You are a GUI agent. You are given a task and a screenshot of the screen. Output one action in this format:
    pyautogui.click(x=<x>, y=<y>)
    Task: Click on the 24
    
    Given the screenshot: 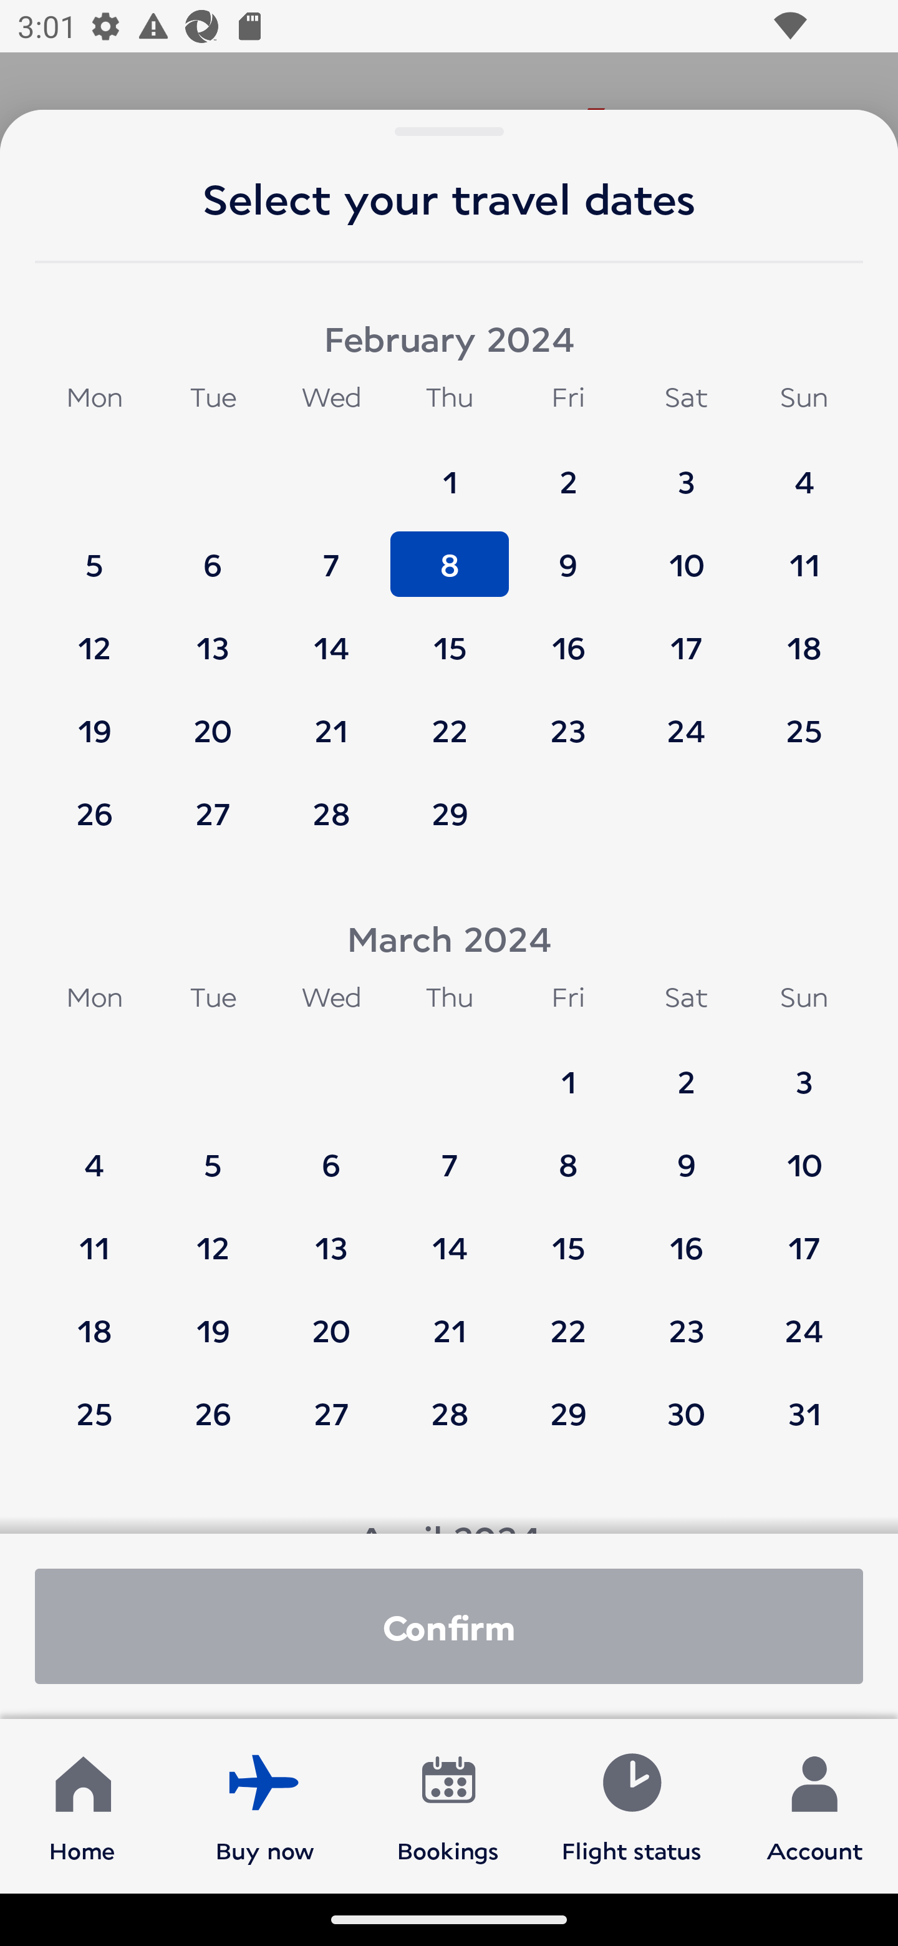 What is the action you would take?
    pyautogui.click(x=686, y=719)
    